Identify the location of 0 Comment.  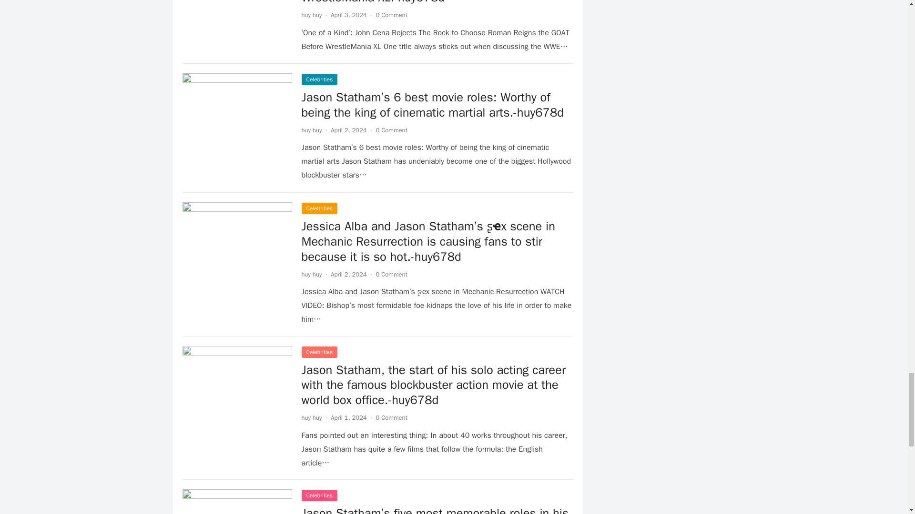
(392, 14).